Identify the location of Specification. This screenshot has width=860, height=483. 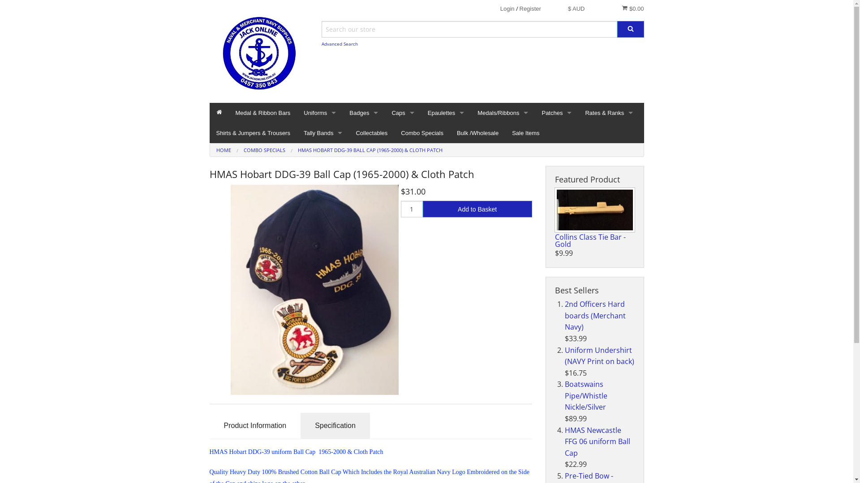
(335, 426).